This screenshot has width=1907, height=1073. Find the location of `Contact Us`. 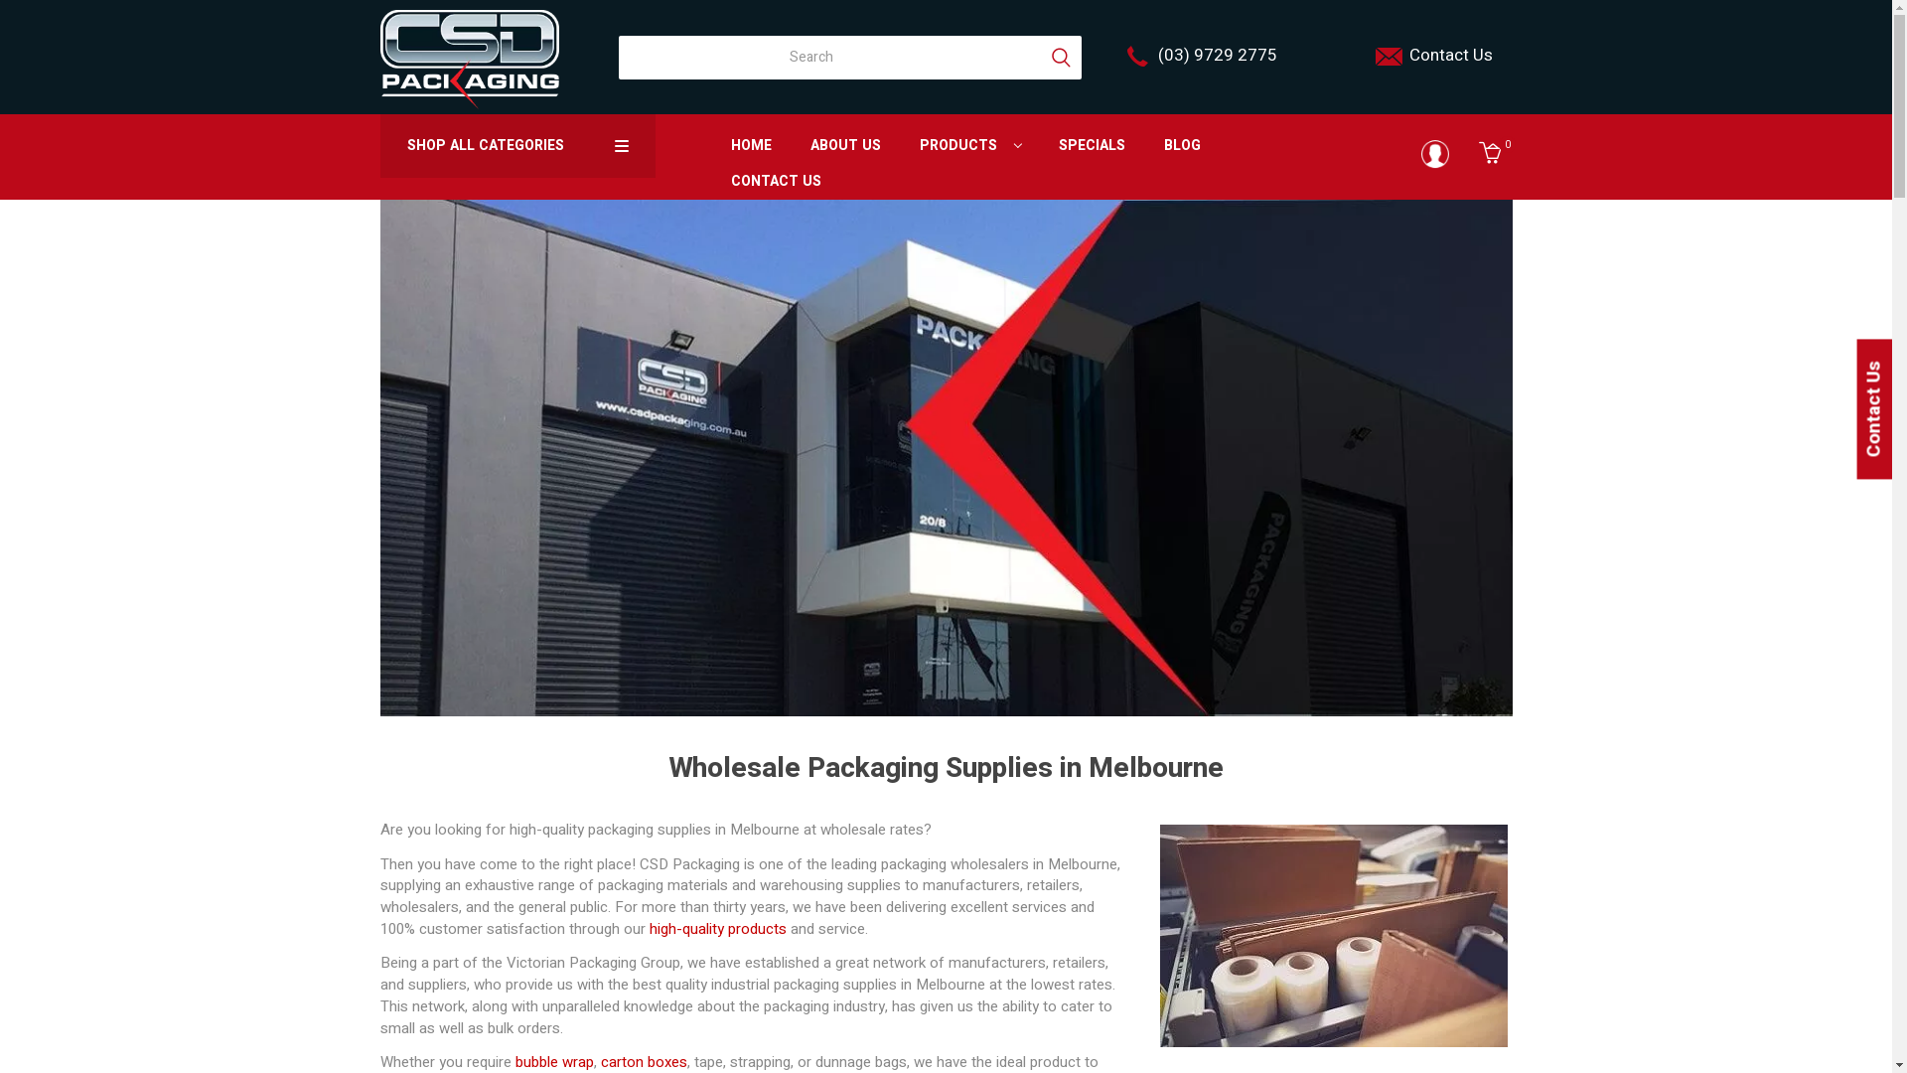

Contact Us is located at coordinates (1450, 56).